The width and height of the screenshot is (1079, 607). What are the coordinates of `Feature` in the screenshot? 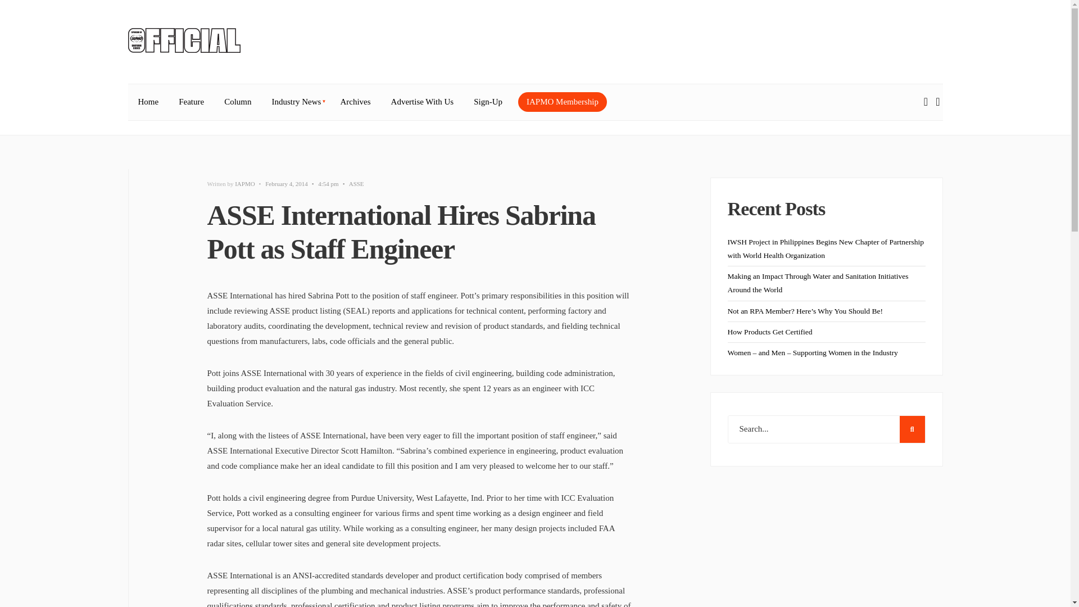 It's located at (191, 102).